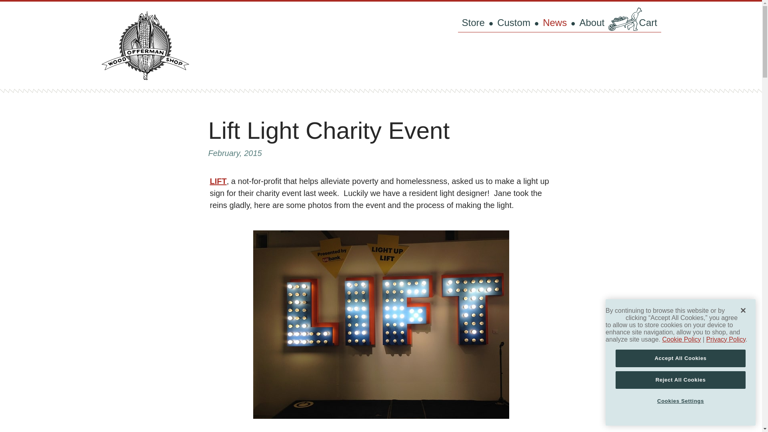  I want to click on About, so click(592, 22).